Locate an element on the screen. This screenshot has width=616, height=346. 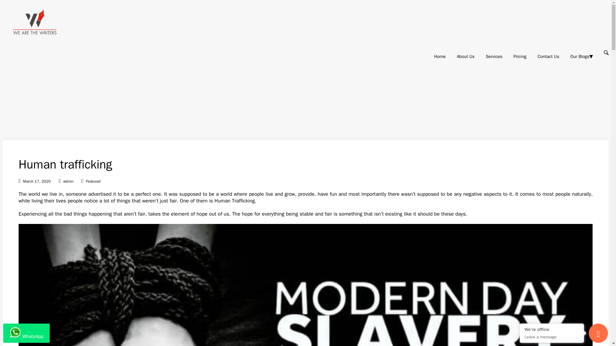
Services is located at coordinates (494, 56).